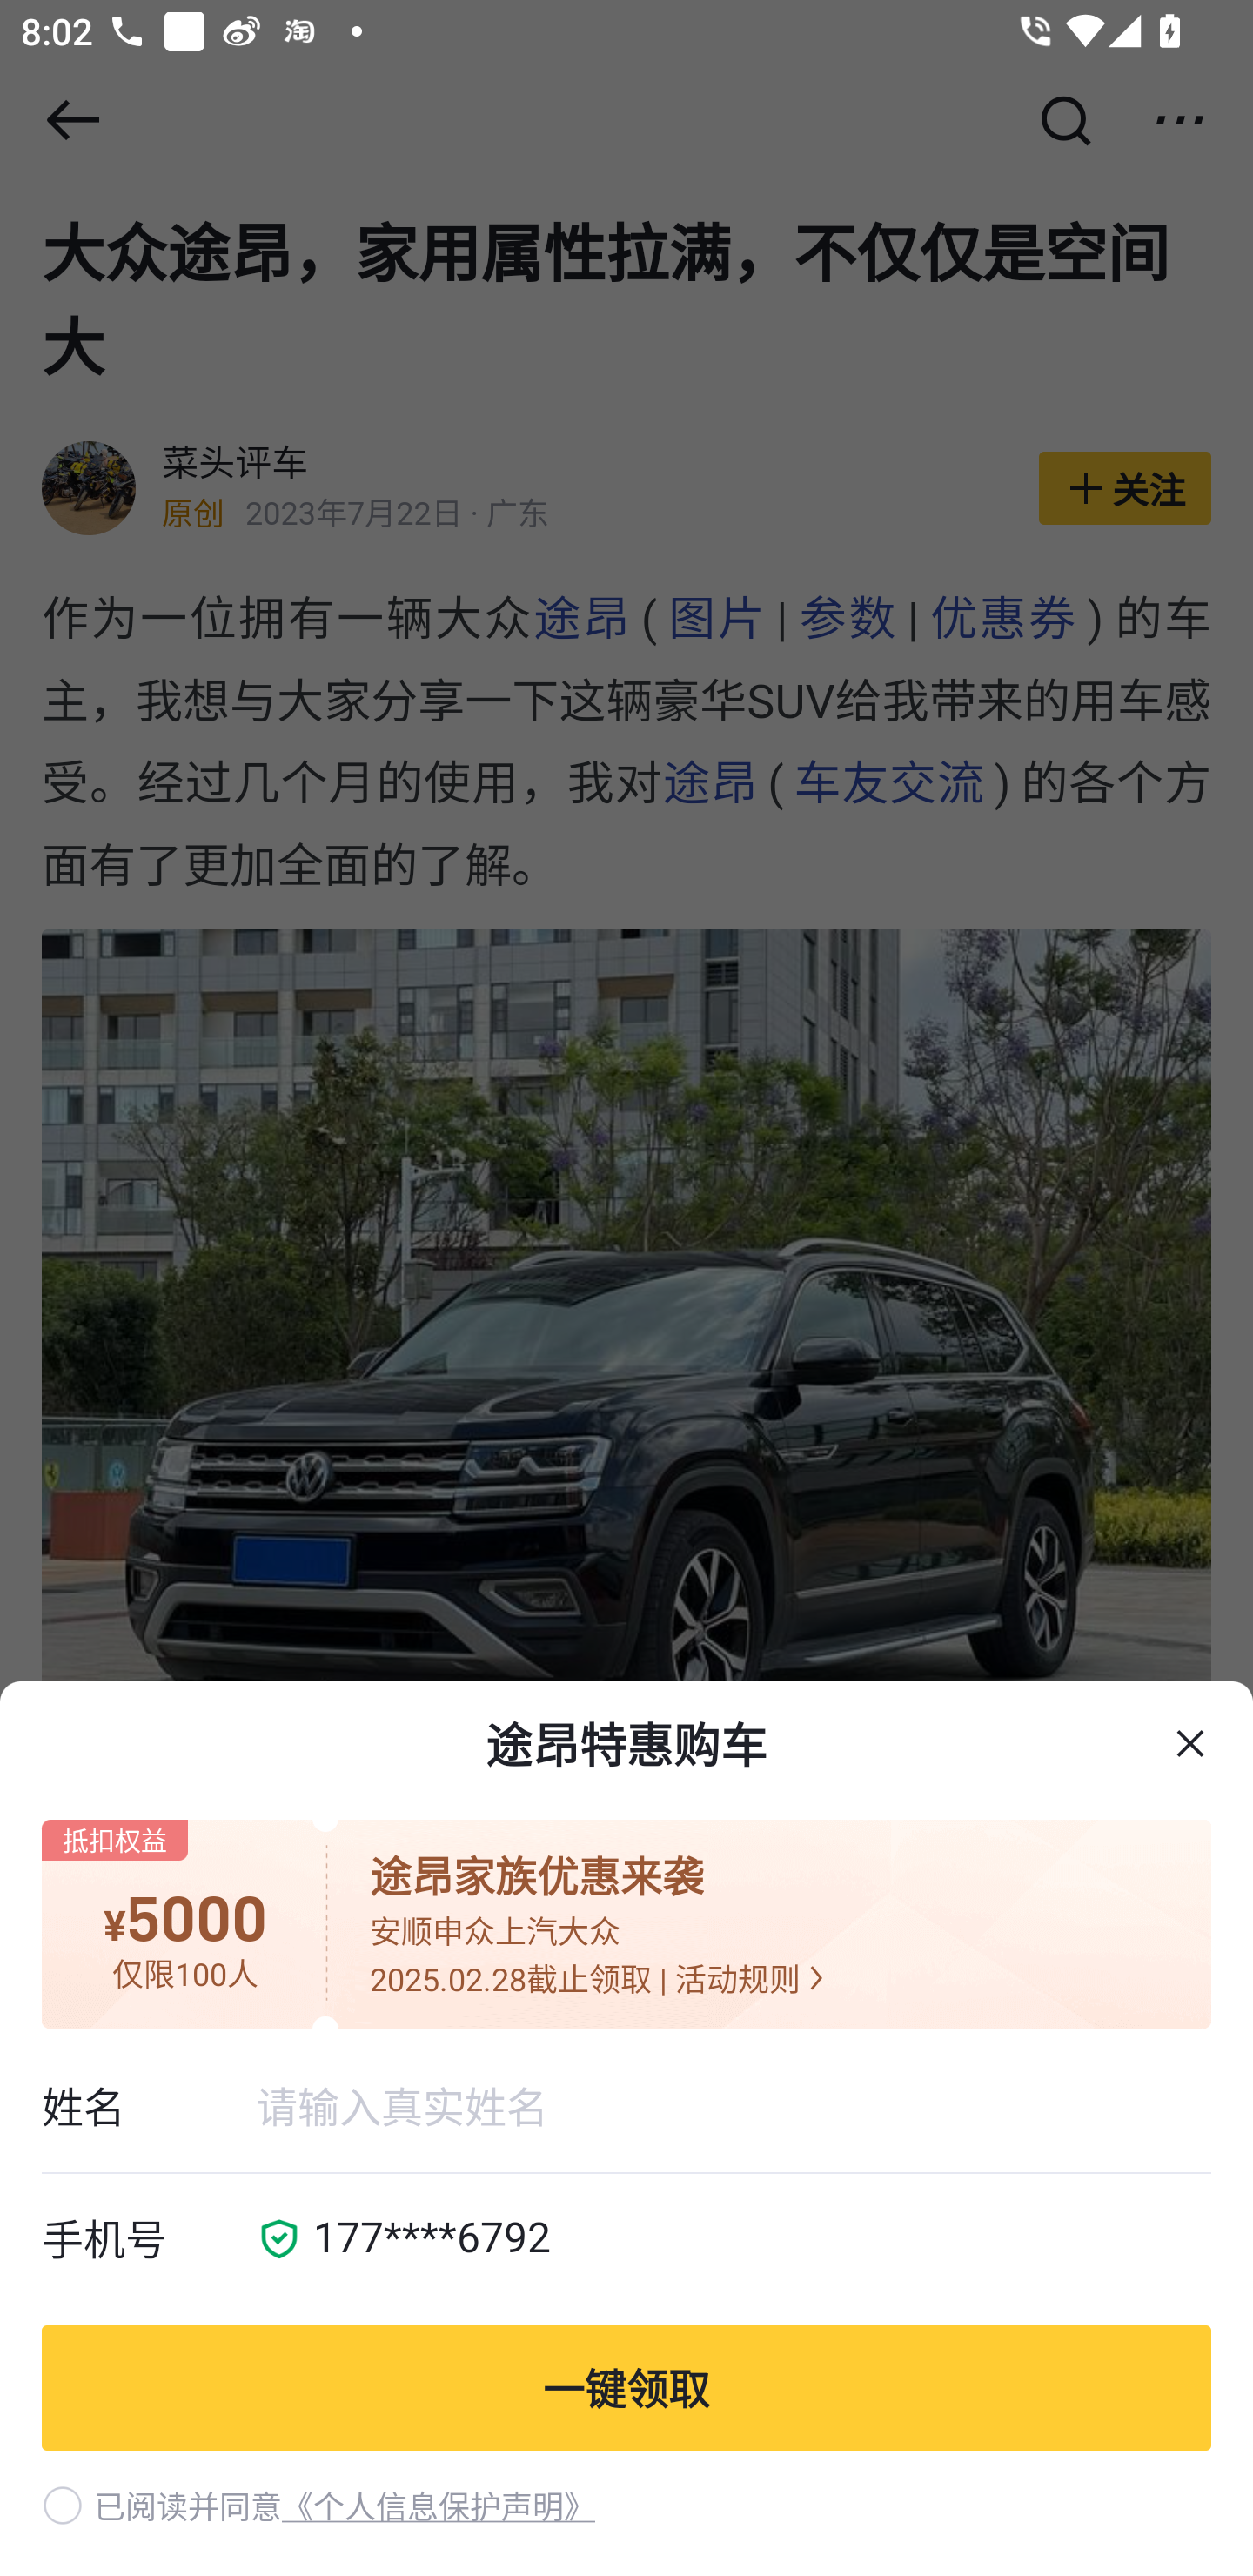  What do you see at coordinates (752, 2240) in the screenshot?
I see `177****6792` at bounding box center [752, 2240].